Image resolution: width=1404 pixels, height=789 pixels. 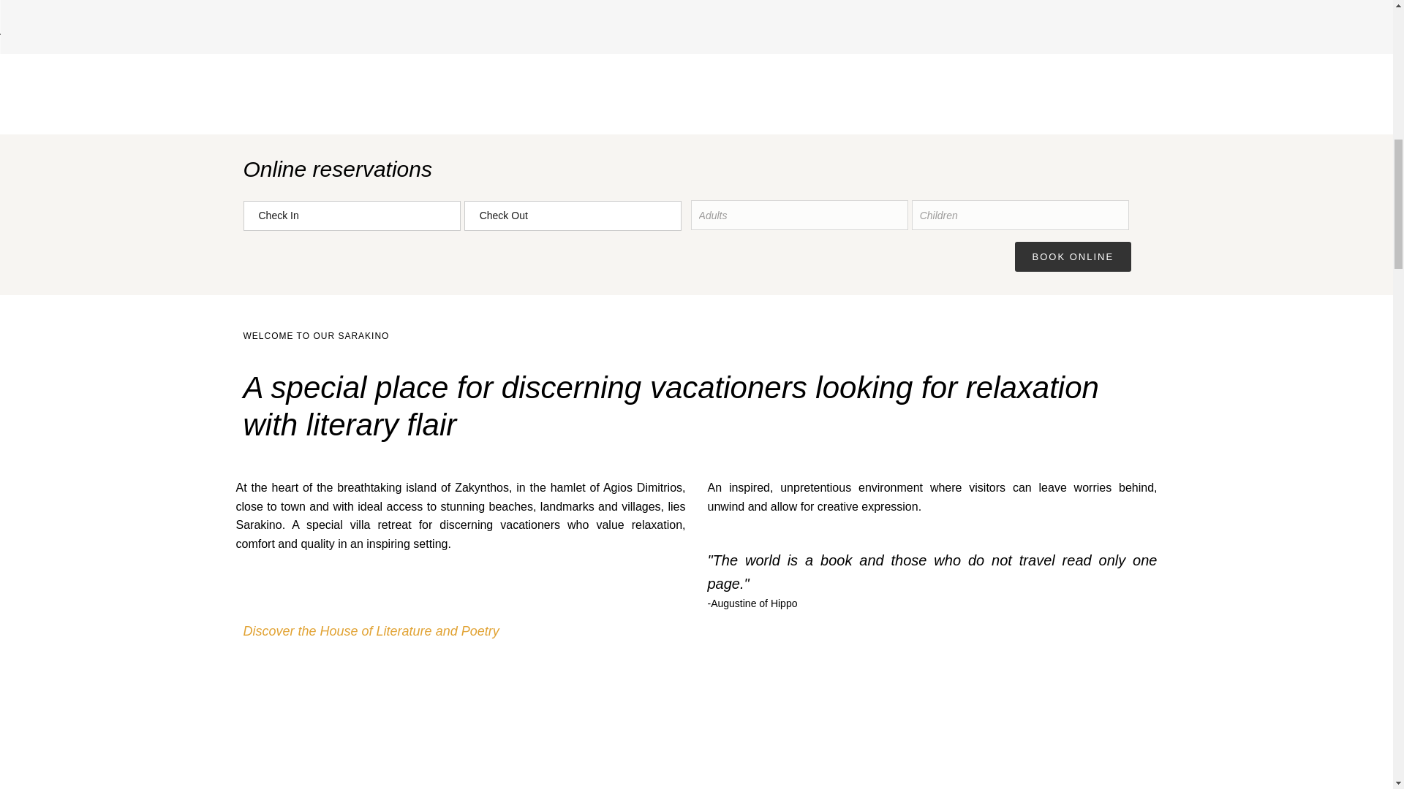 What do you see at coordinates (809, 49) in the screenshot?
I see `05` at bounding box center [809, 49].